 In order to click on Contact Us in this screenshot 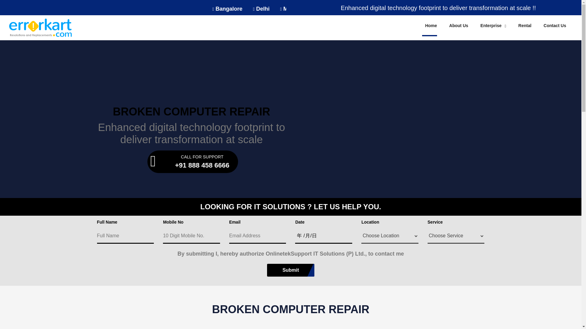, I will do `click(555, 25)`.